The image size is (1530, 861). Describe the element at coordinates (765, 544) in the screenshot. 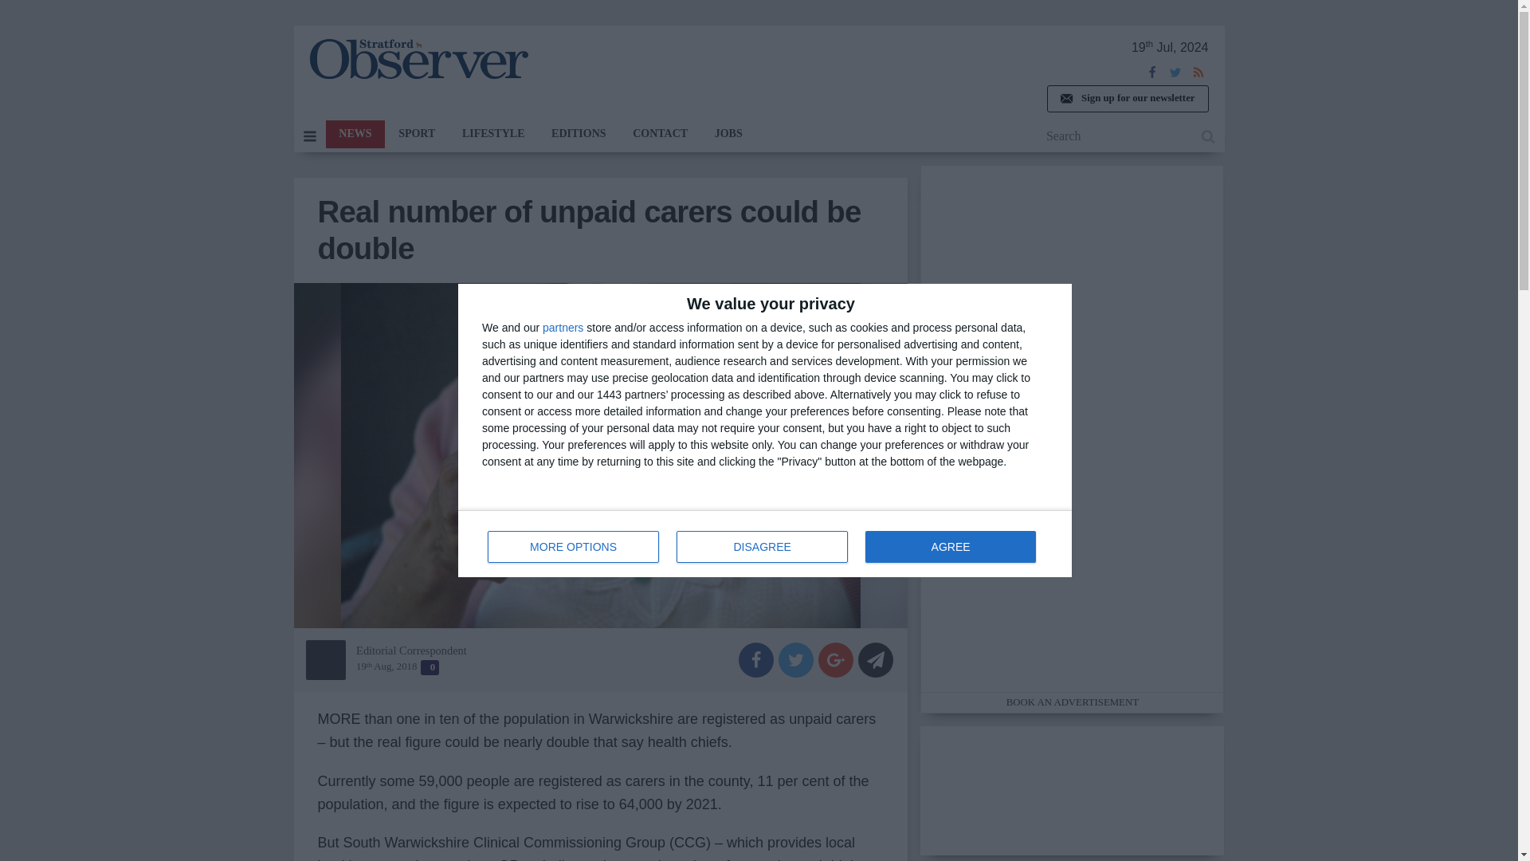

I see `partners` at that location.